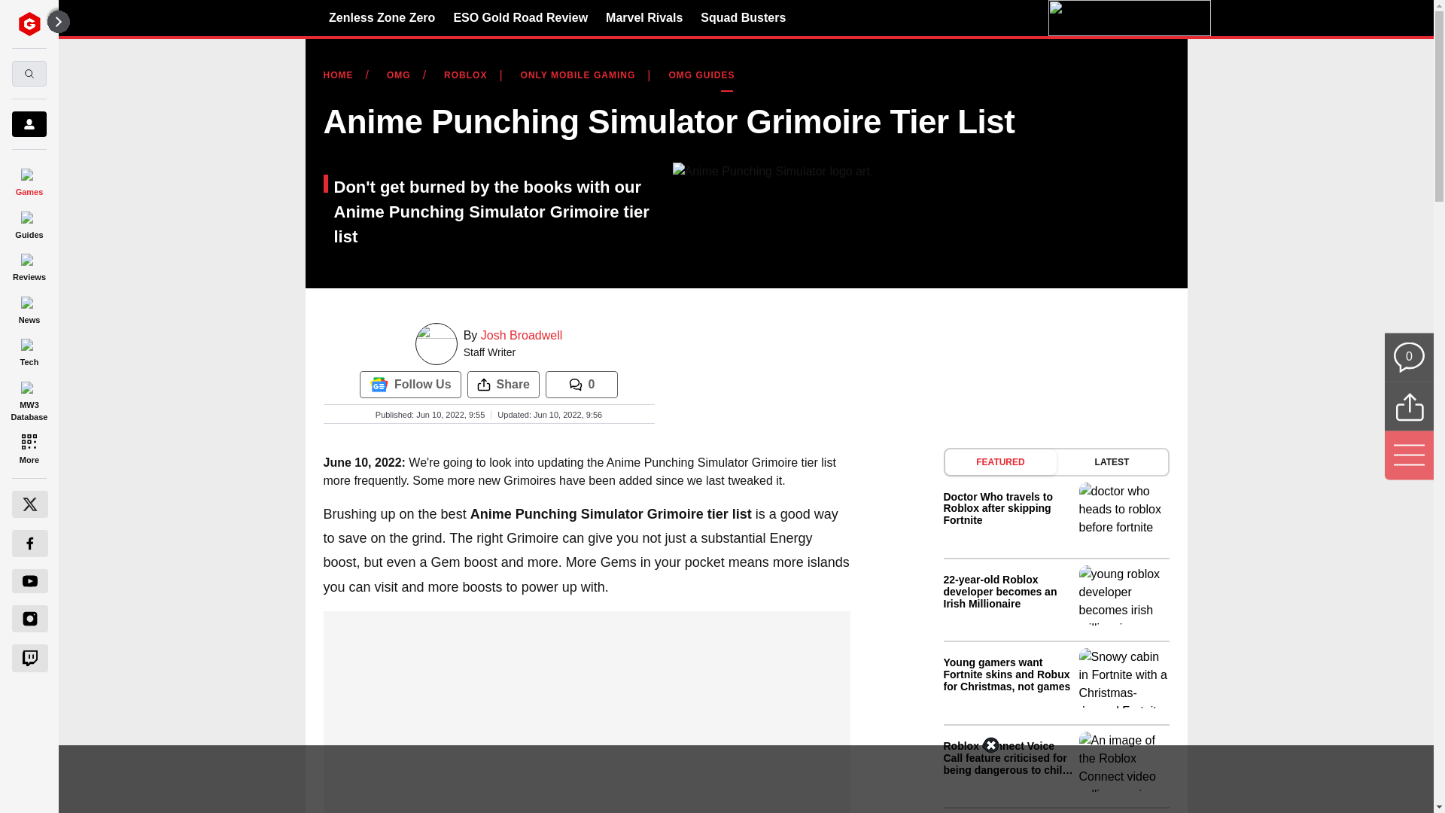 This screenshot has width=1445, height=813. I want to click on 3rd party ad content, so click(716, 779).